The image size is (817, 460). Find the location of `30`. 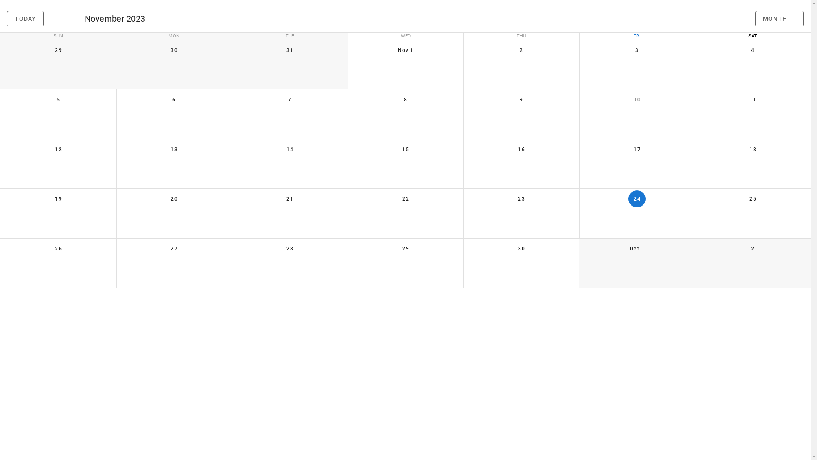

30 is located at coordinates (174, 50).